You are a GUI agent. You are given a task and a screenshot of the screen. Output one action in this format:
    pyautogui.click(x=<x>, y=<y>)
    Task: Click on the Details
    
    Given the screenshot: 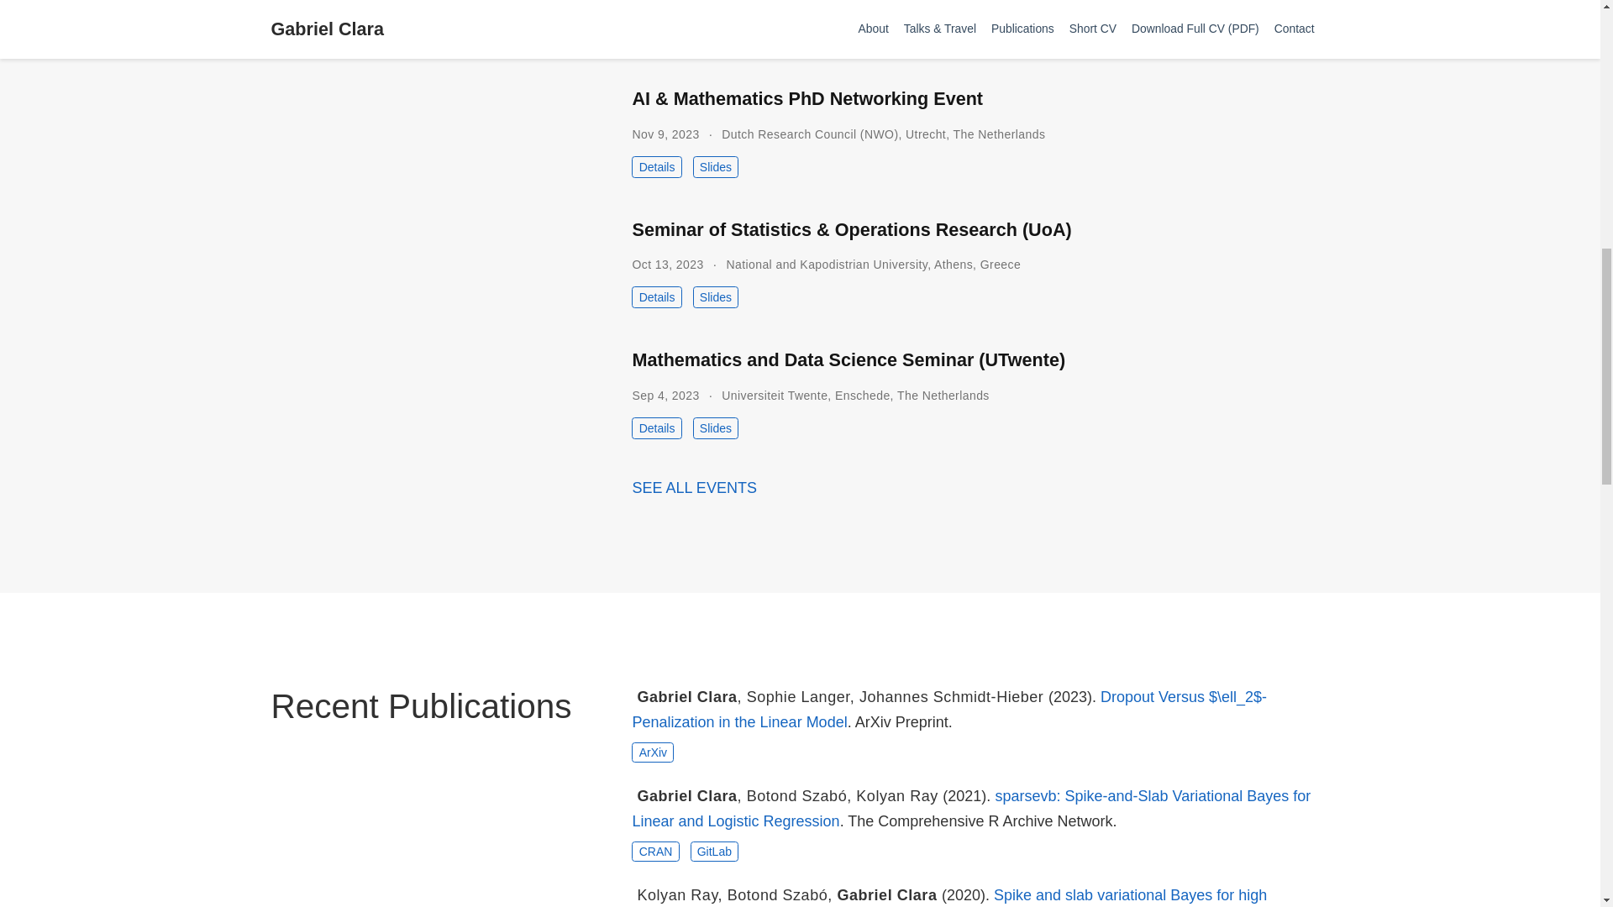 What is the action you would take?
    pyautogui.click(x=656, y=36)
    